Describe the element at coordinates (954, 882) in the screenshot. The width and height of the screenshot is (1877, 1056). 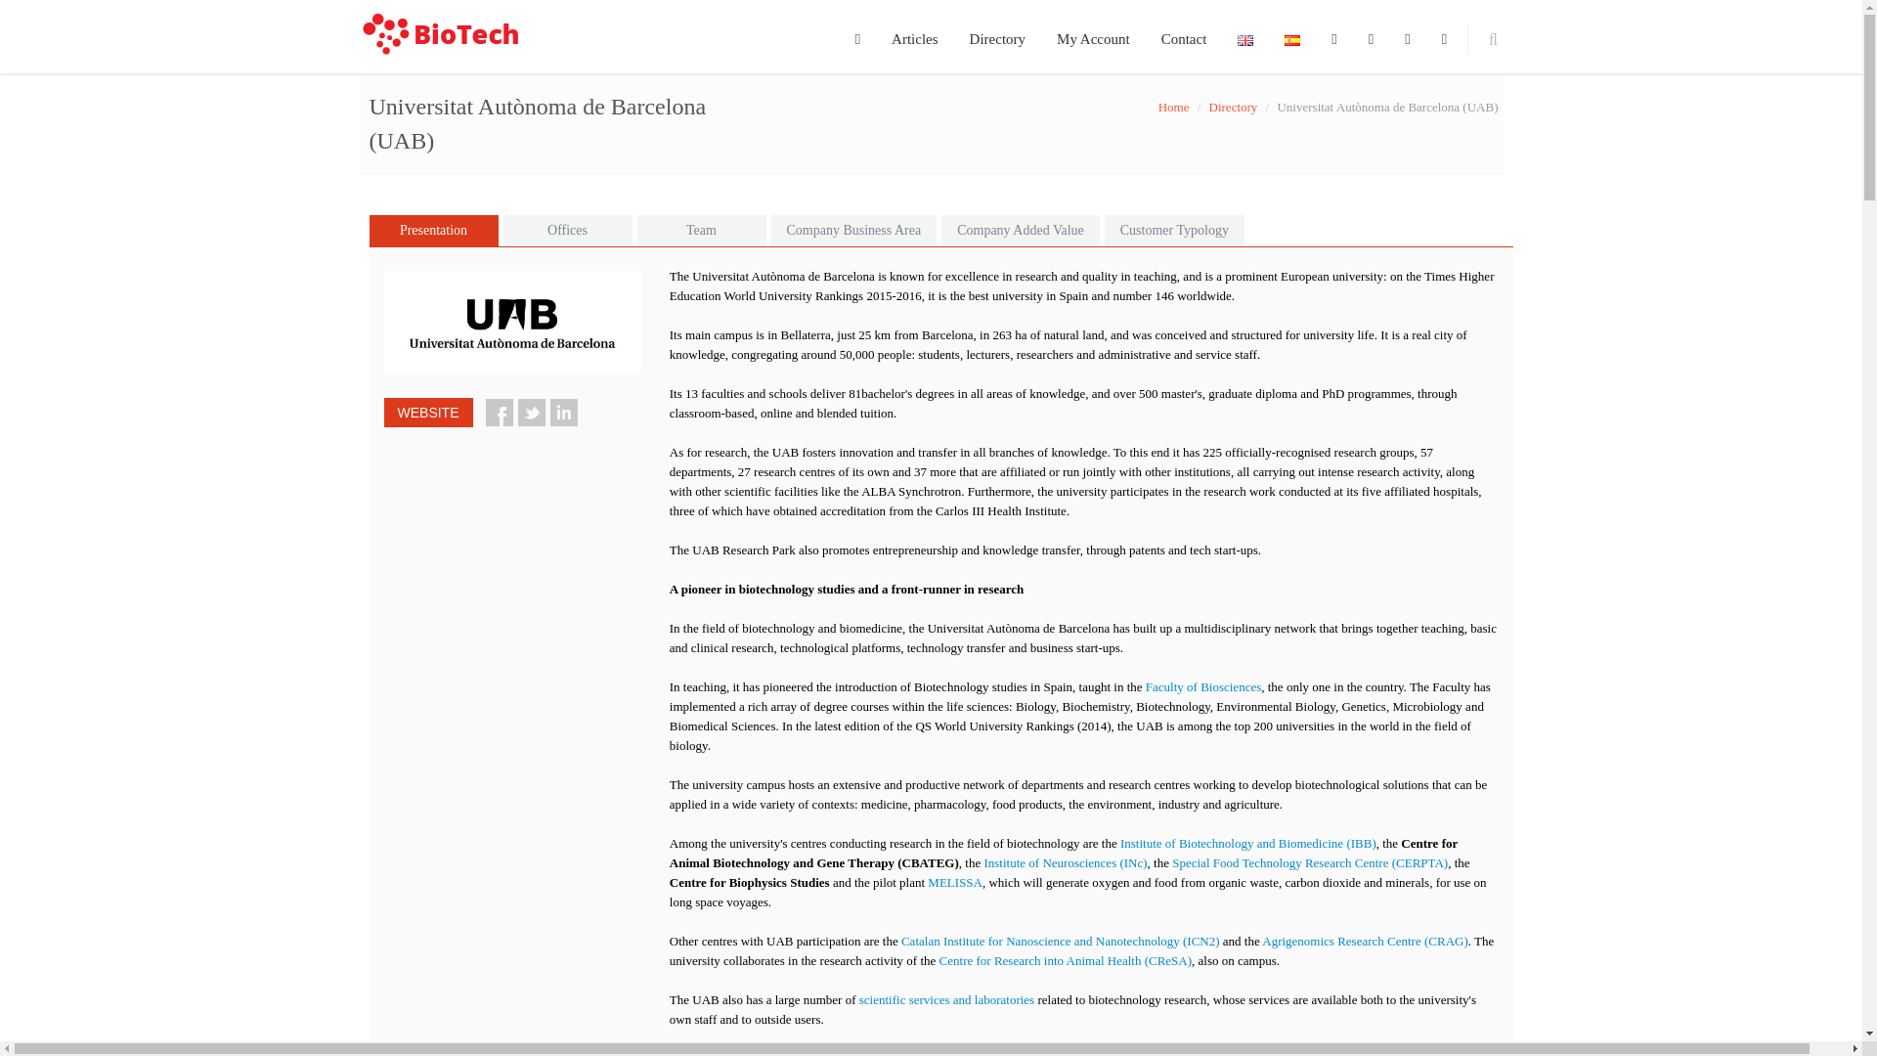
I see `MELISSA` at that location.